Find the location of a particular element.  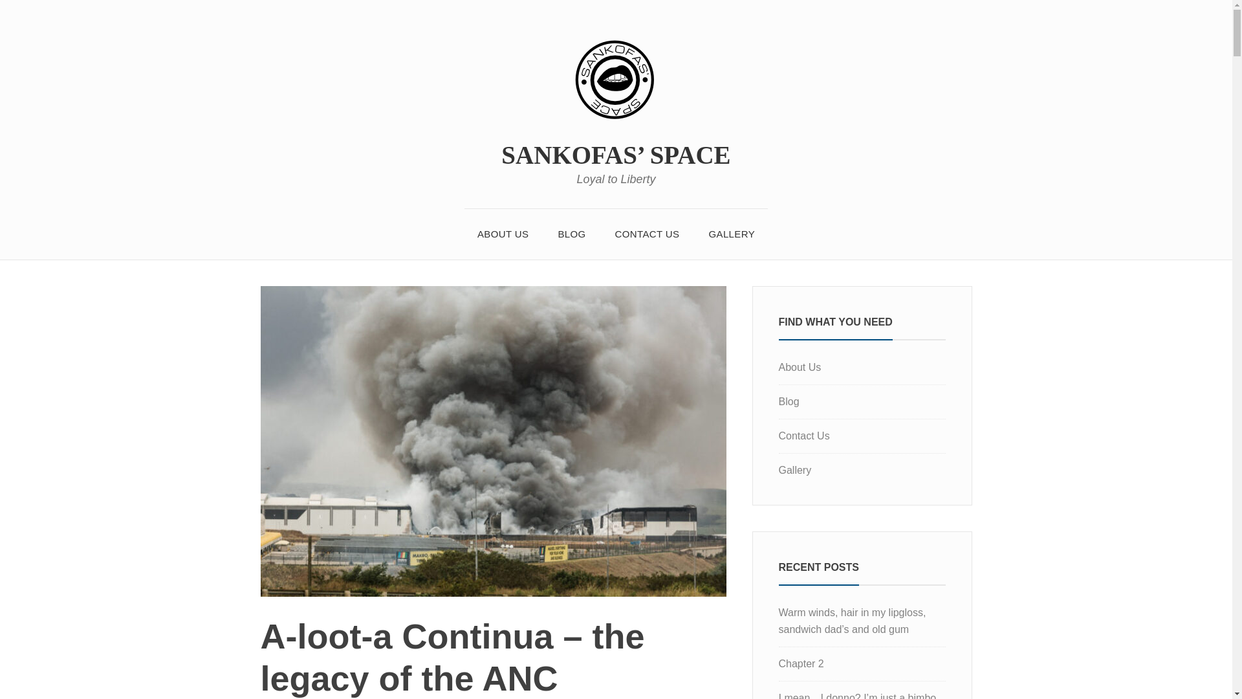

BLOG is located at coordinates (572, 234).